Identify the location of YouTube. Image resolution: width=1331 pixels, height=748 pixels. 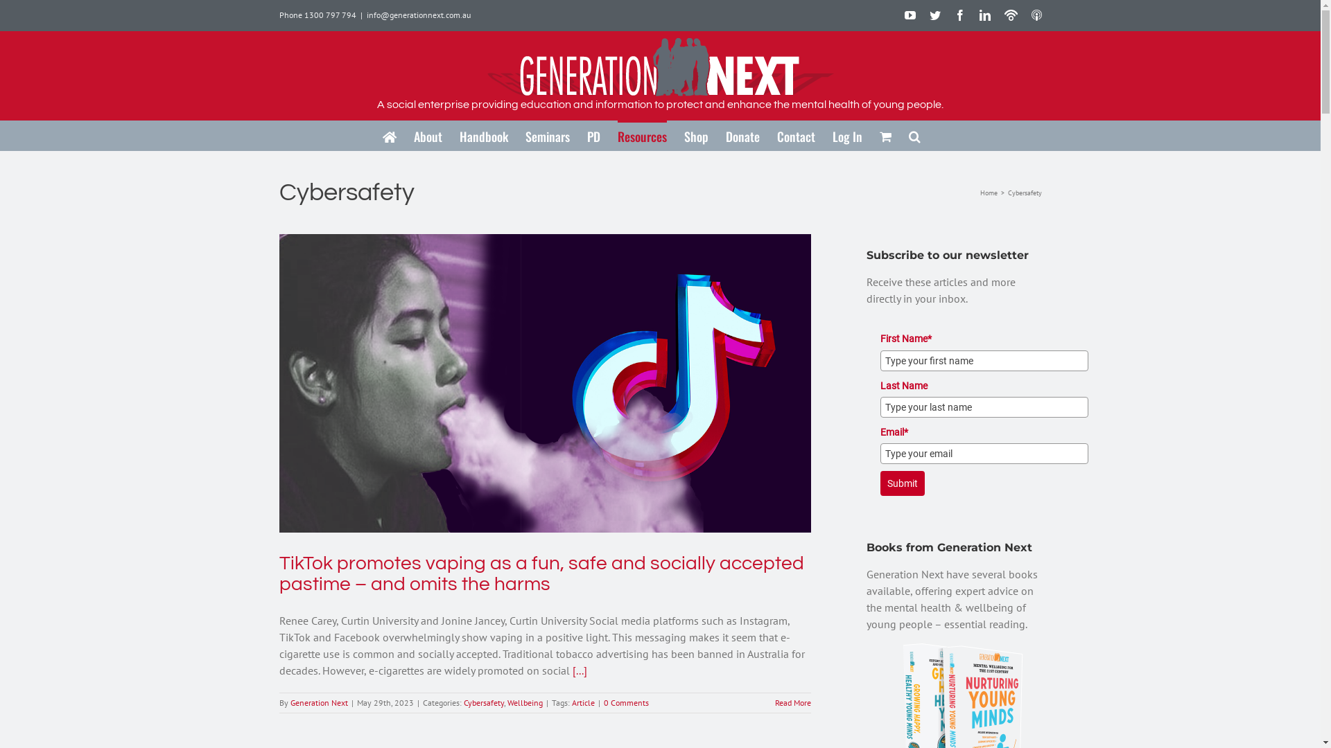
(910, 15).